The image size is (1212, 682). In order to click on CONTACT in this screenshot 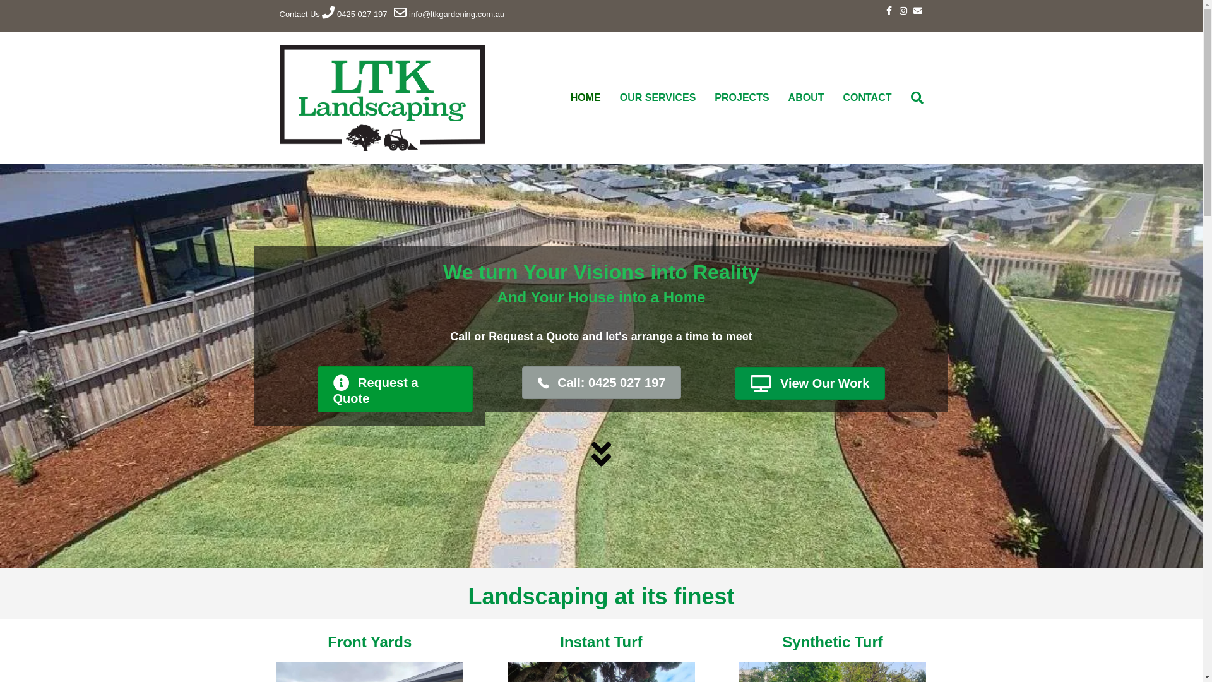, I will do `click(867, 98)`.